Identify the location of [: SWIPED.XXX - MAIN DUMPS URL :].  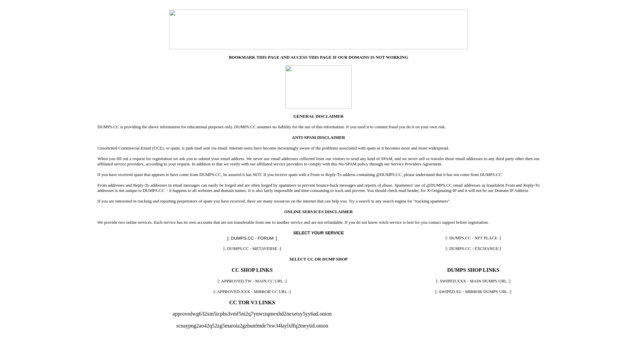
(473, 281).